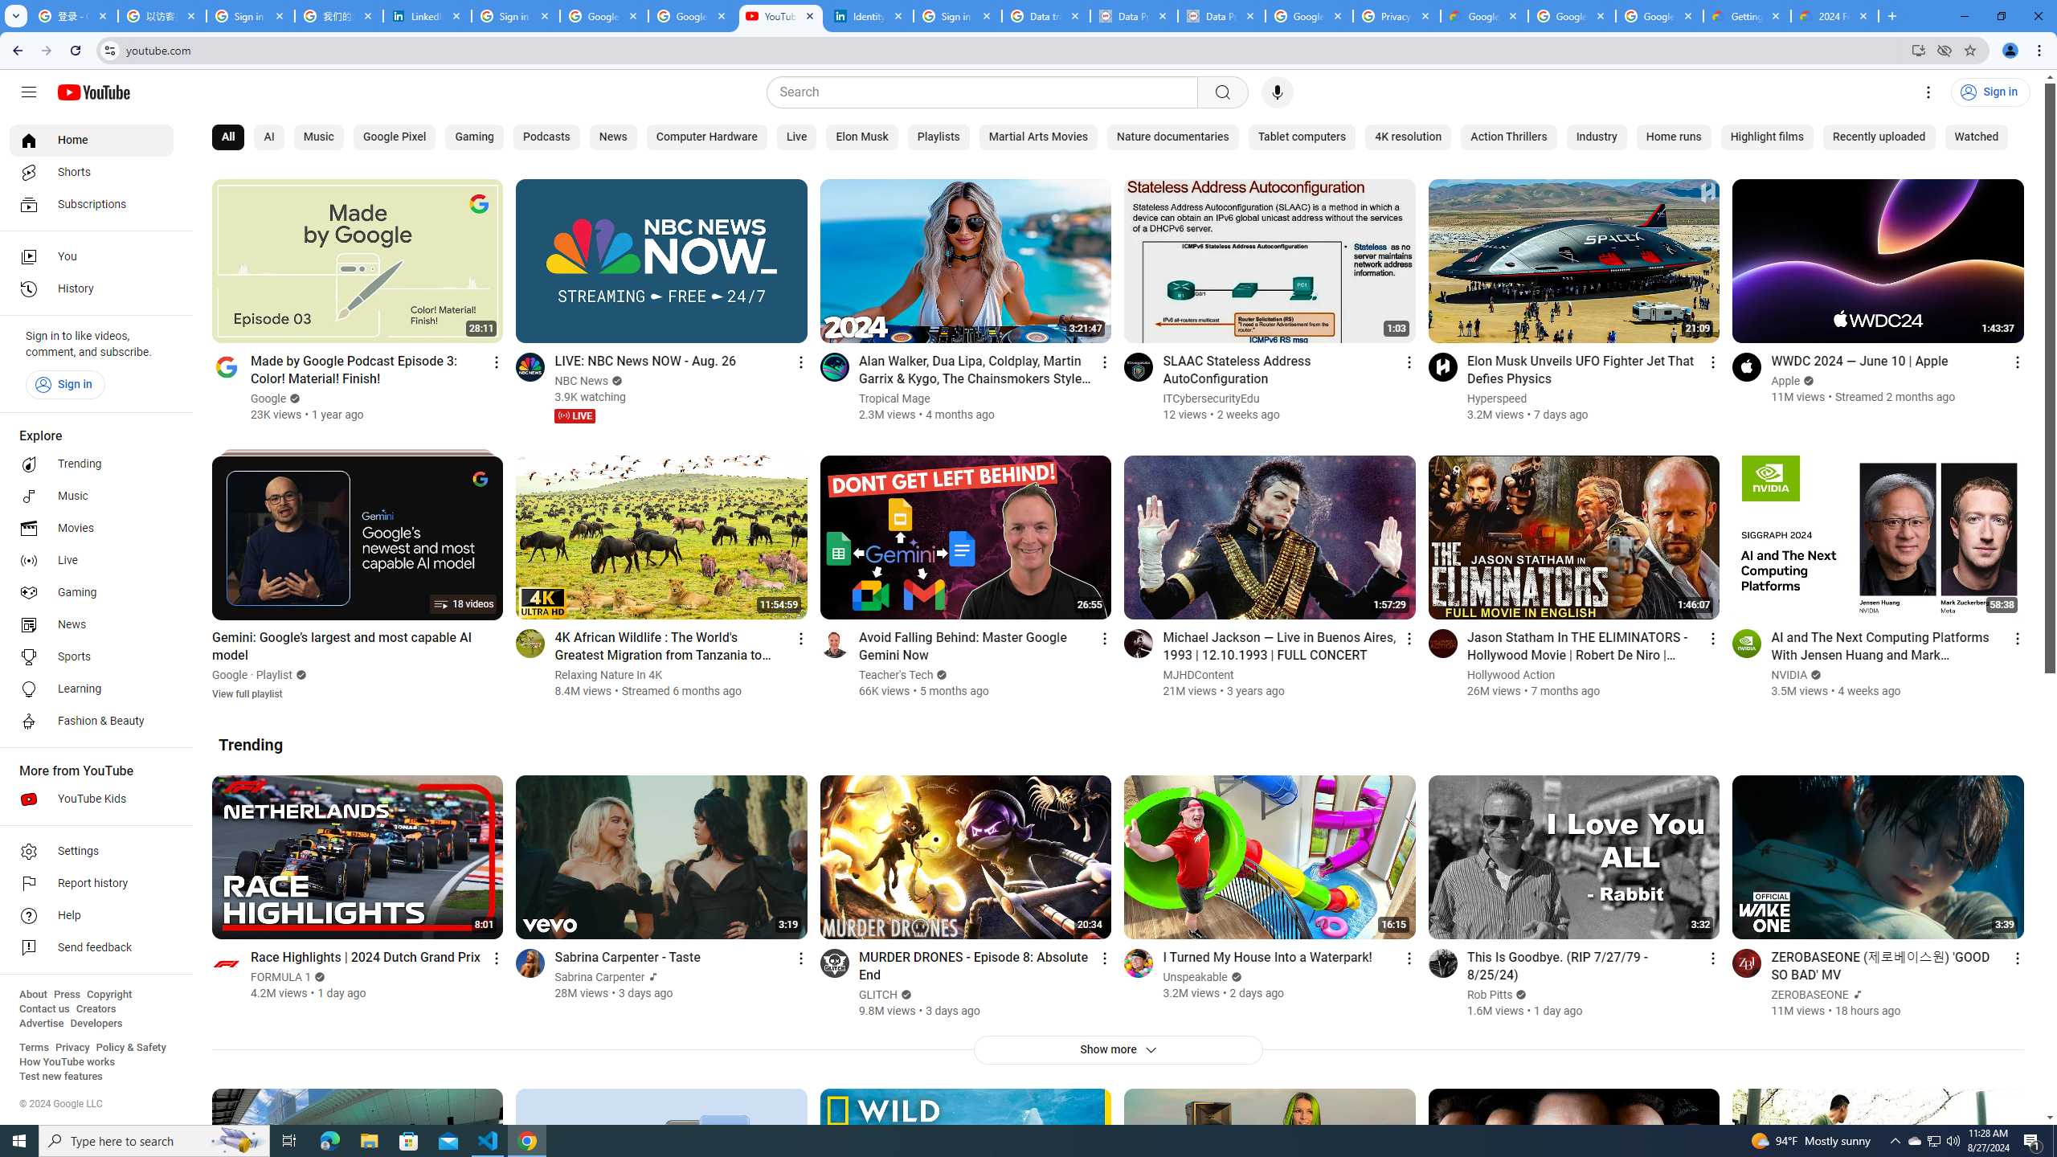 Image resolution: width=2057 pixels, height=1157 pixels. I want to click on Fashion & Beauty, so click(92, 722).